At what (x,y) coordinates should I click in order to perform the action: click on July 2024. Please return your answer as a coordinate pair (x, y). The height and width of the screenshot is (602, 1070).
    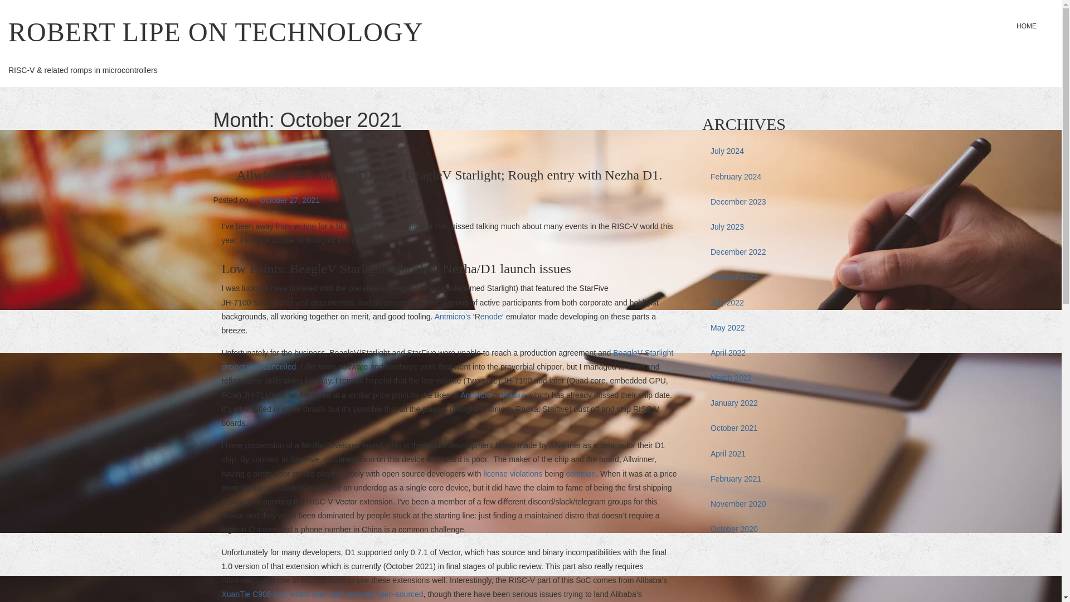
    Looking at the image, I should click on (775, 151).